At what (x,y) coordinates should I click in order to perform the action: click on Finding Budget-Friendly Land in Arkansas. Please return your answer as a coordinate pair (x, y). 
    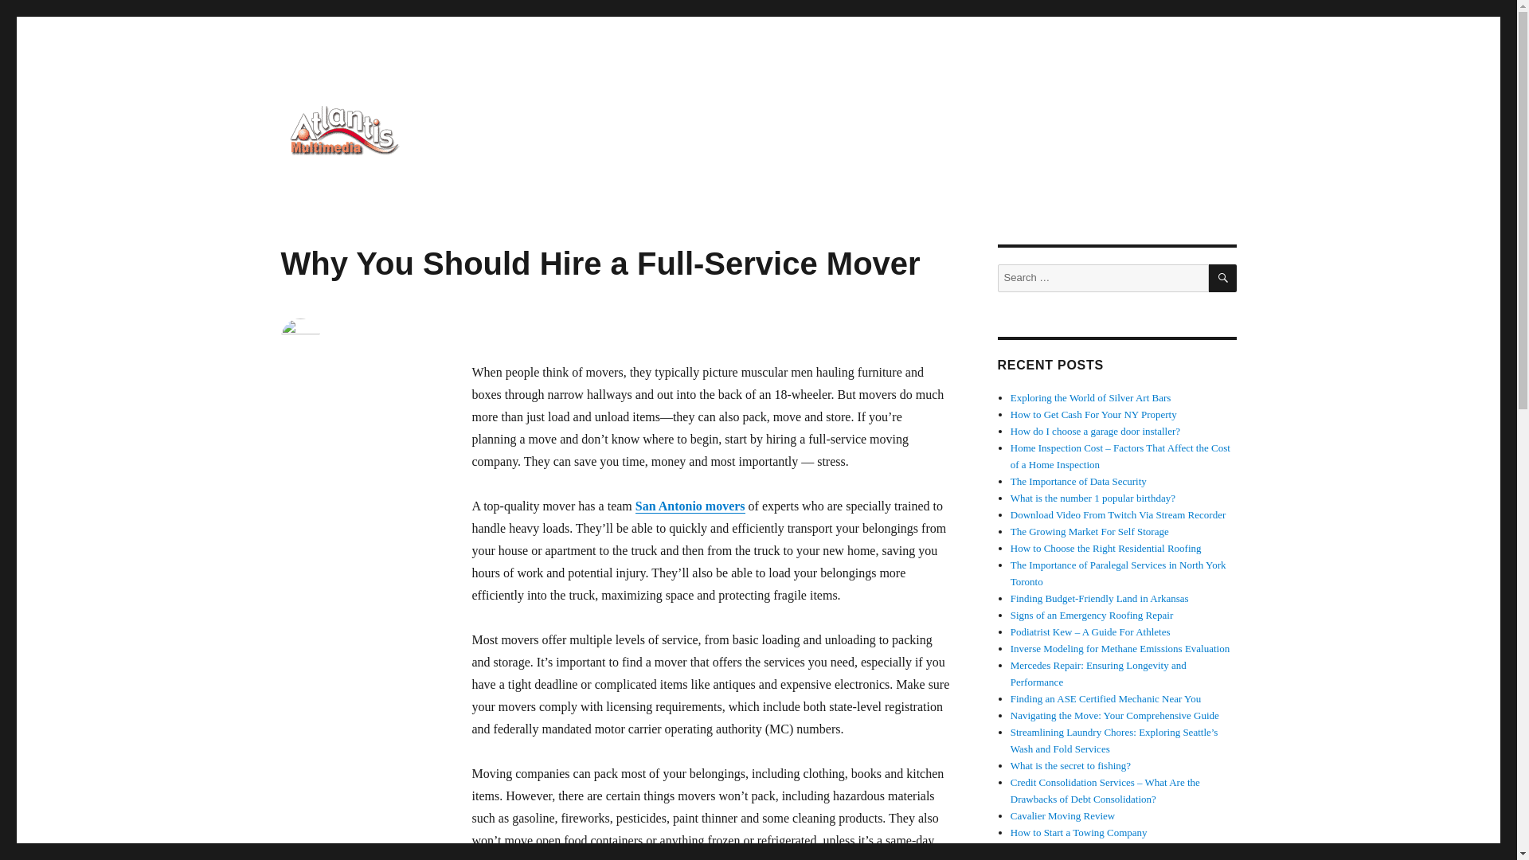
    Looking at the image, I should click on (1100, 599).